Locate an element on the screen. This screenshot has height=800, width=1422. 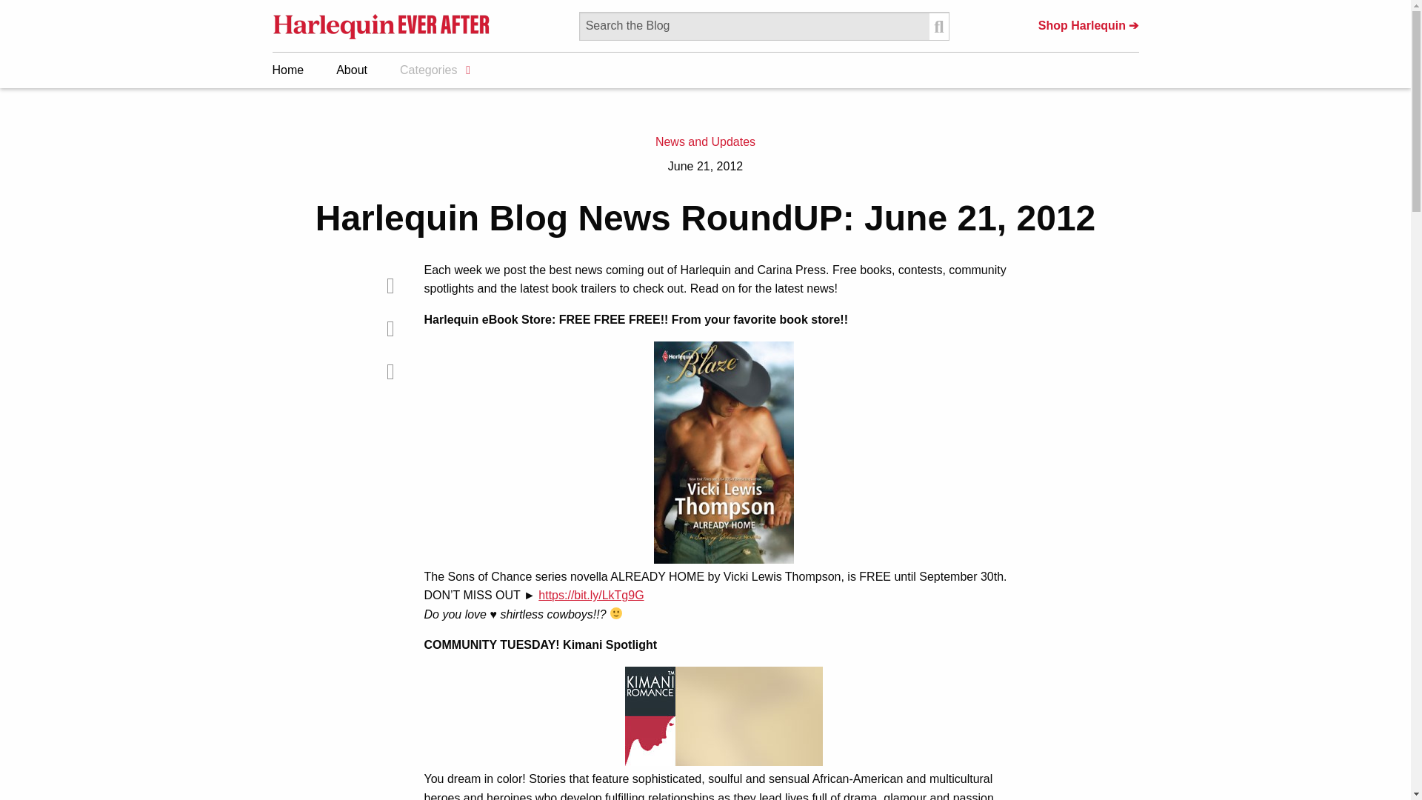
Categories is located at coordinates (431, 70).